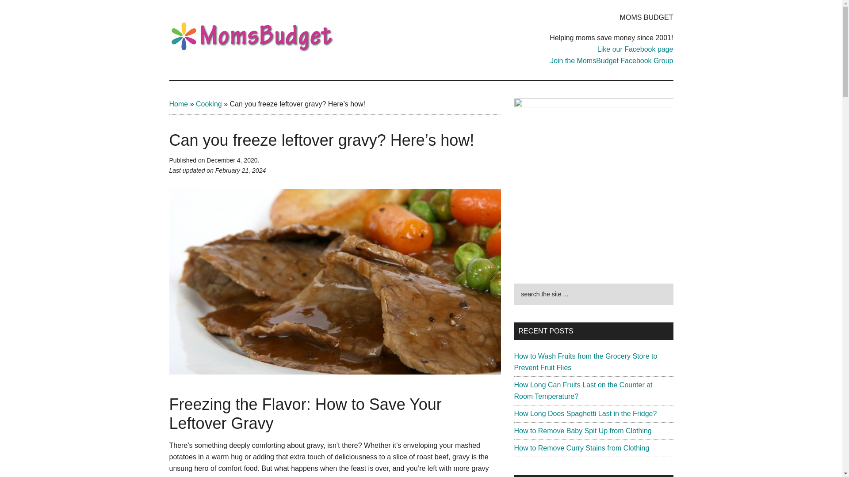  Describe the element at coordinates (178, 104) in the screenshot. I see `Home` at that location.